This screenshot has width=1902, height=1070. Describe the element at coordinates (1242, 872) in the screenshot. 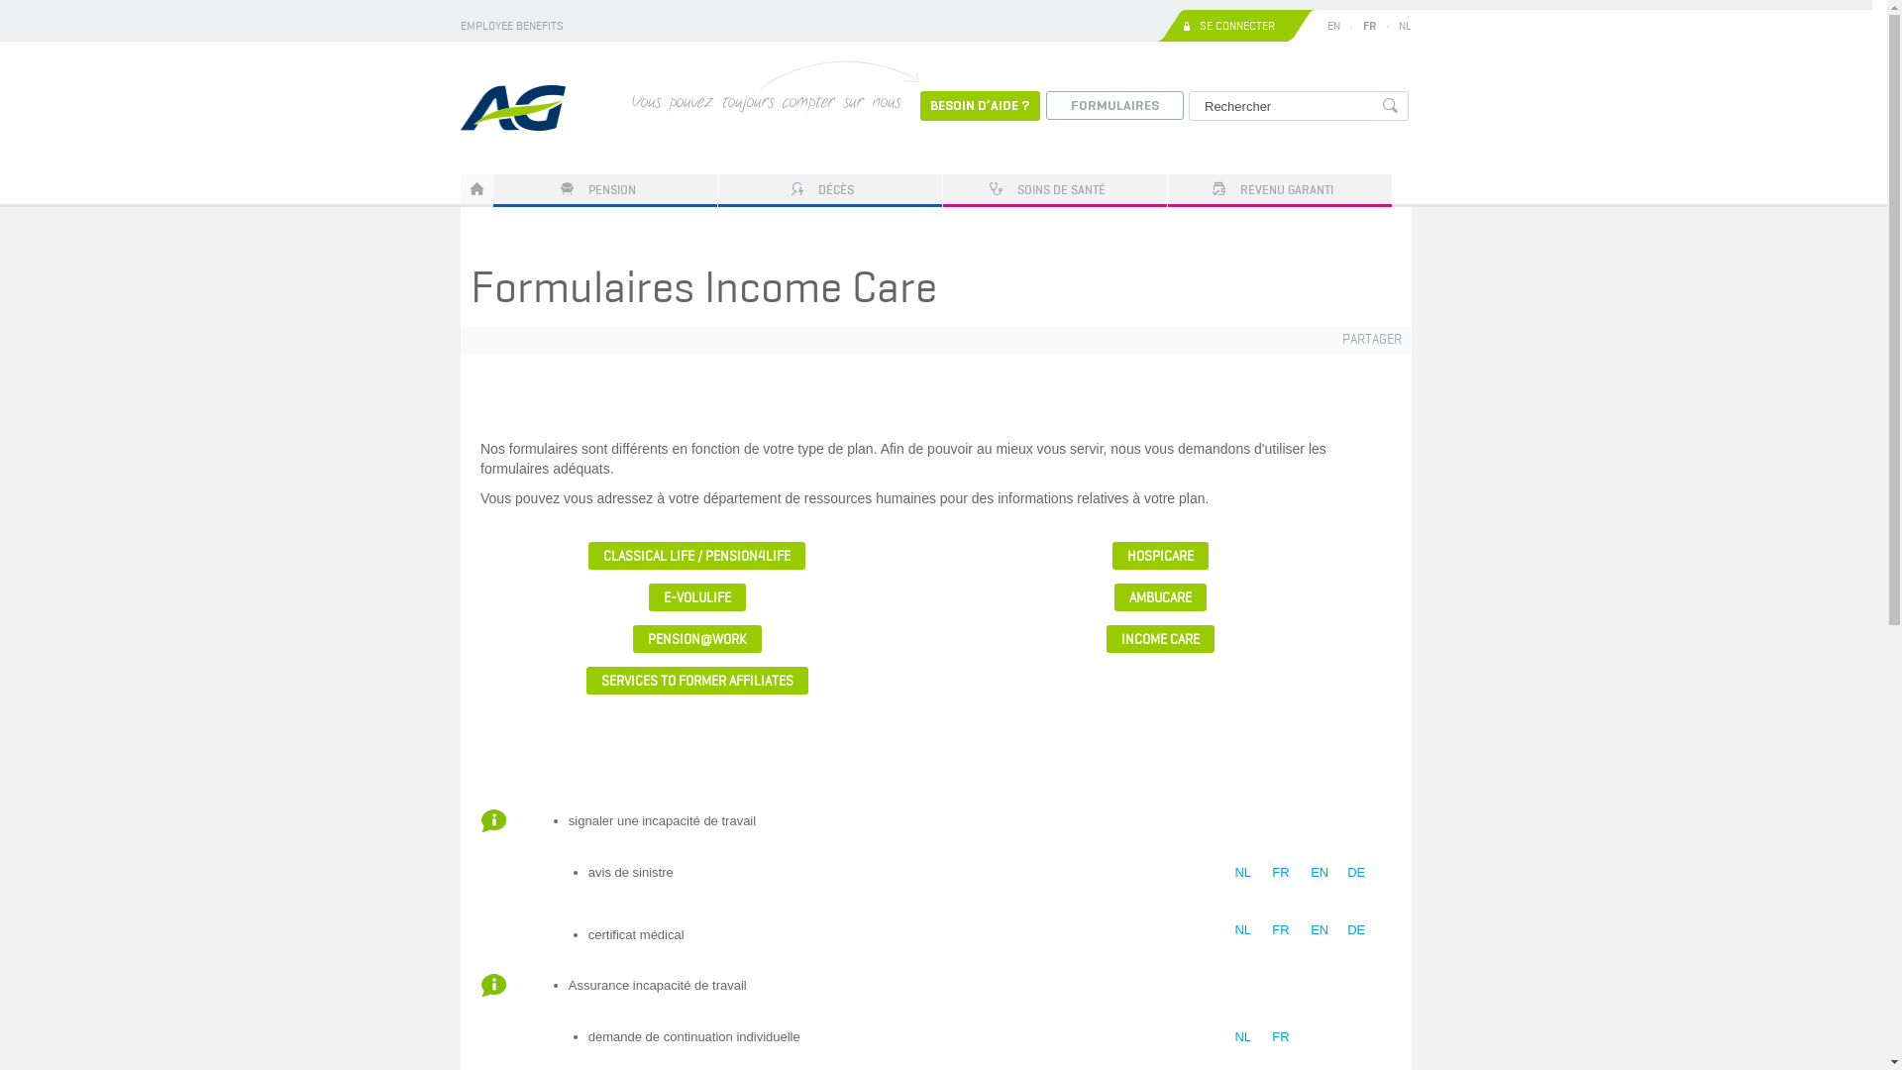

I see `NL` at that location.